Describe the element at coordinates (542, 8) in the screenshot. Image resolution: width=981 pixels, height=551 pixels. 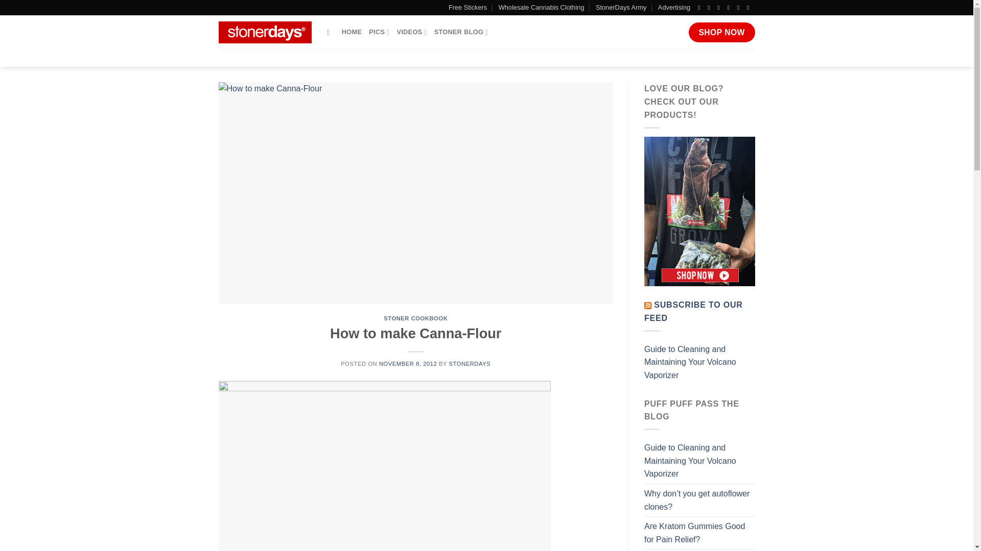
I see `Wholesale Cannabis Clothing` at that location.